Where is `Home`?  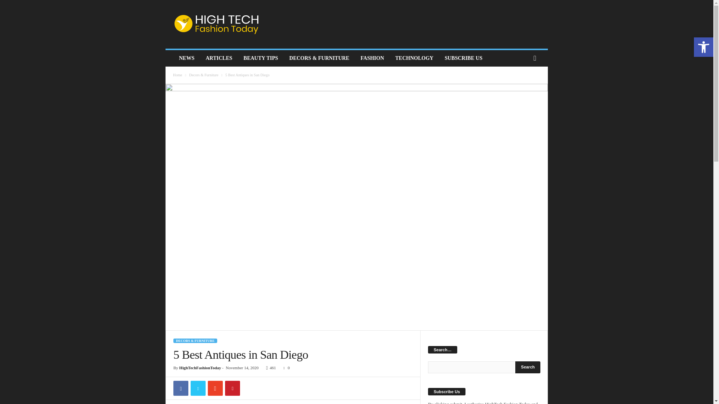 Home is located at coordinates (178, 75).